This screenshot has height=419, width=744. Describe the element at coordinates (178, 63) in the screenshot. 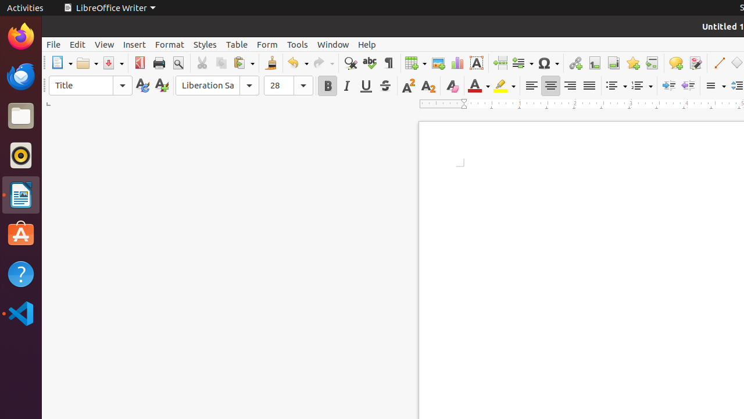

I see `Print Preview` at that location.